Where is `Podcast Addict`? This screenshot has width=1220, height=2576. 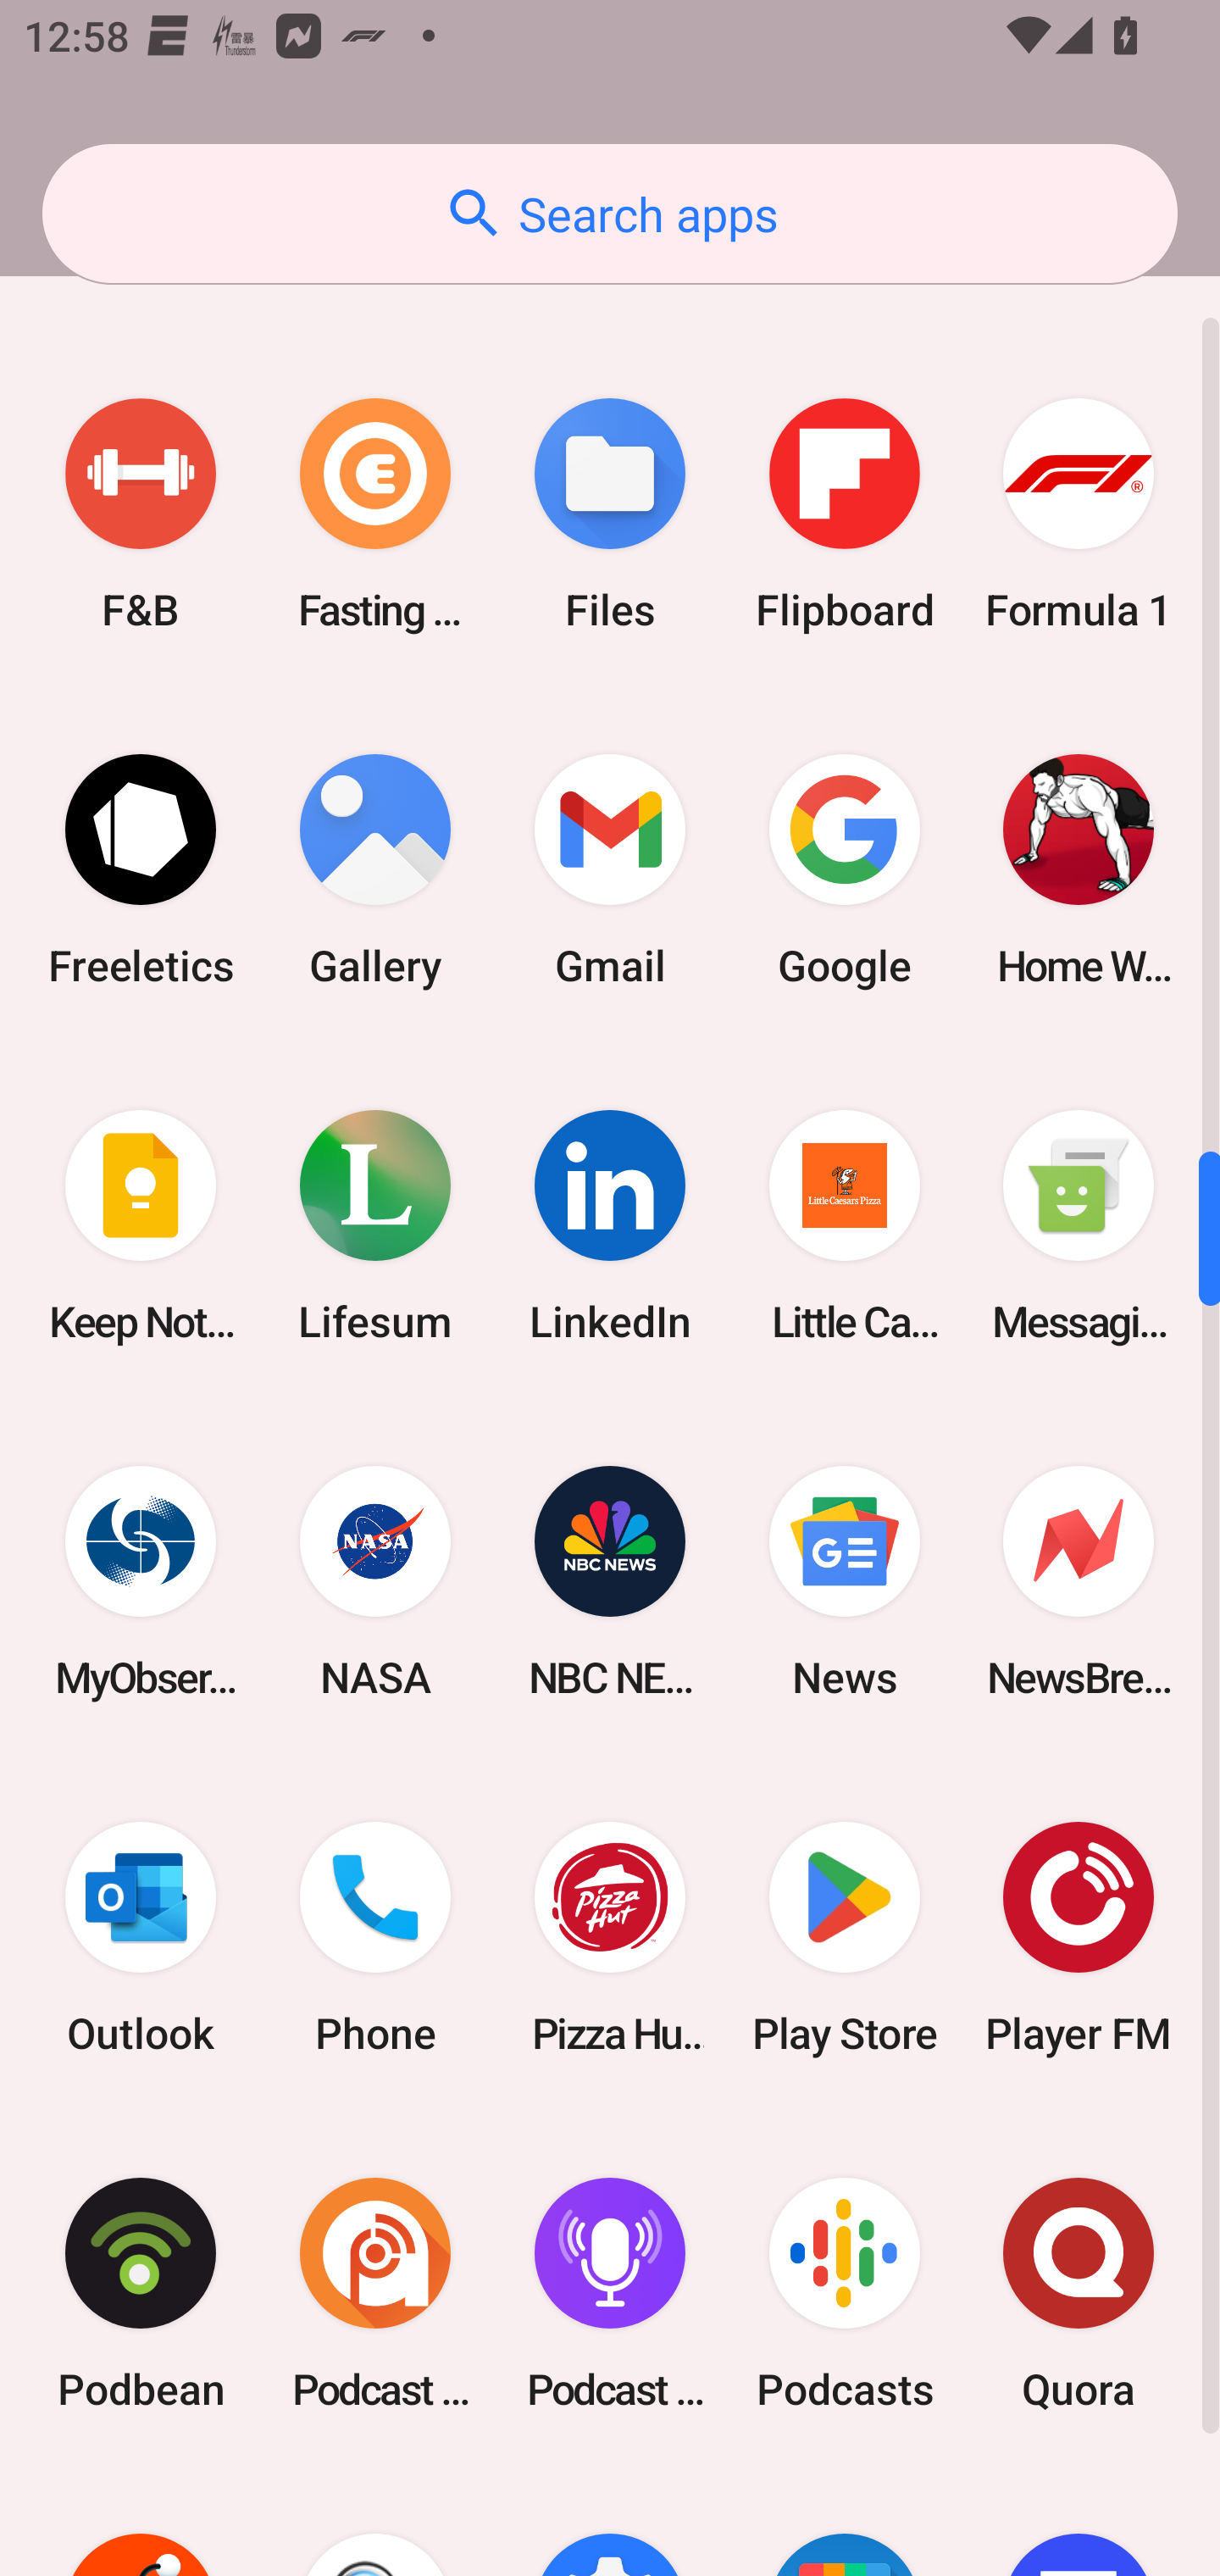
Podcast Addict is located at coordinates (375, 2293).